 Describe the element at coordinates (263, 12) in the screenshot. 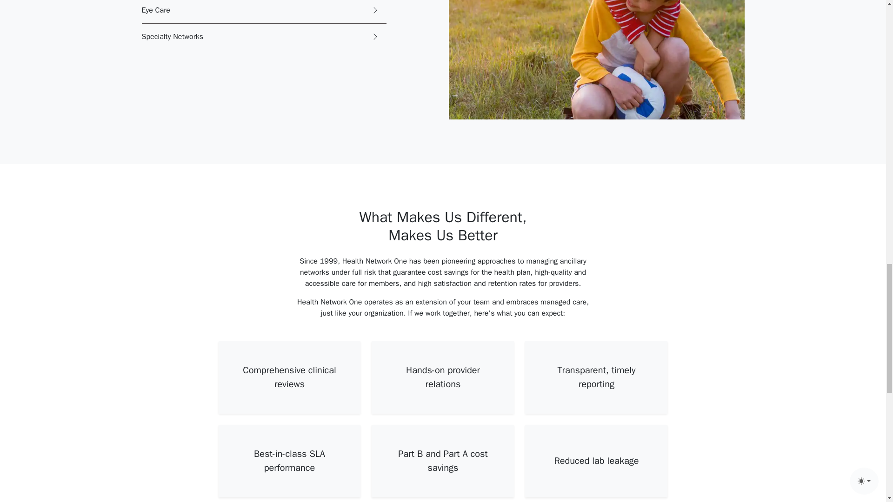

I see `Eye Care` at that location.